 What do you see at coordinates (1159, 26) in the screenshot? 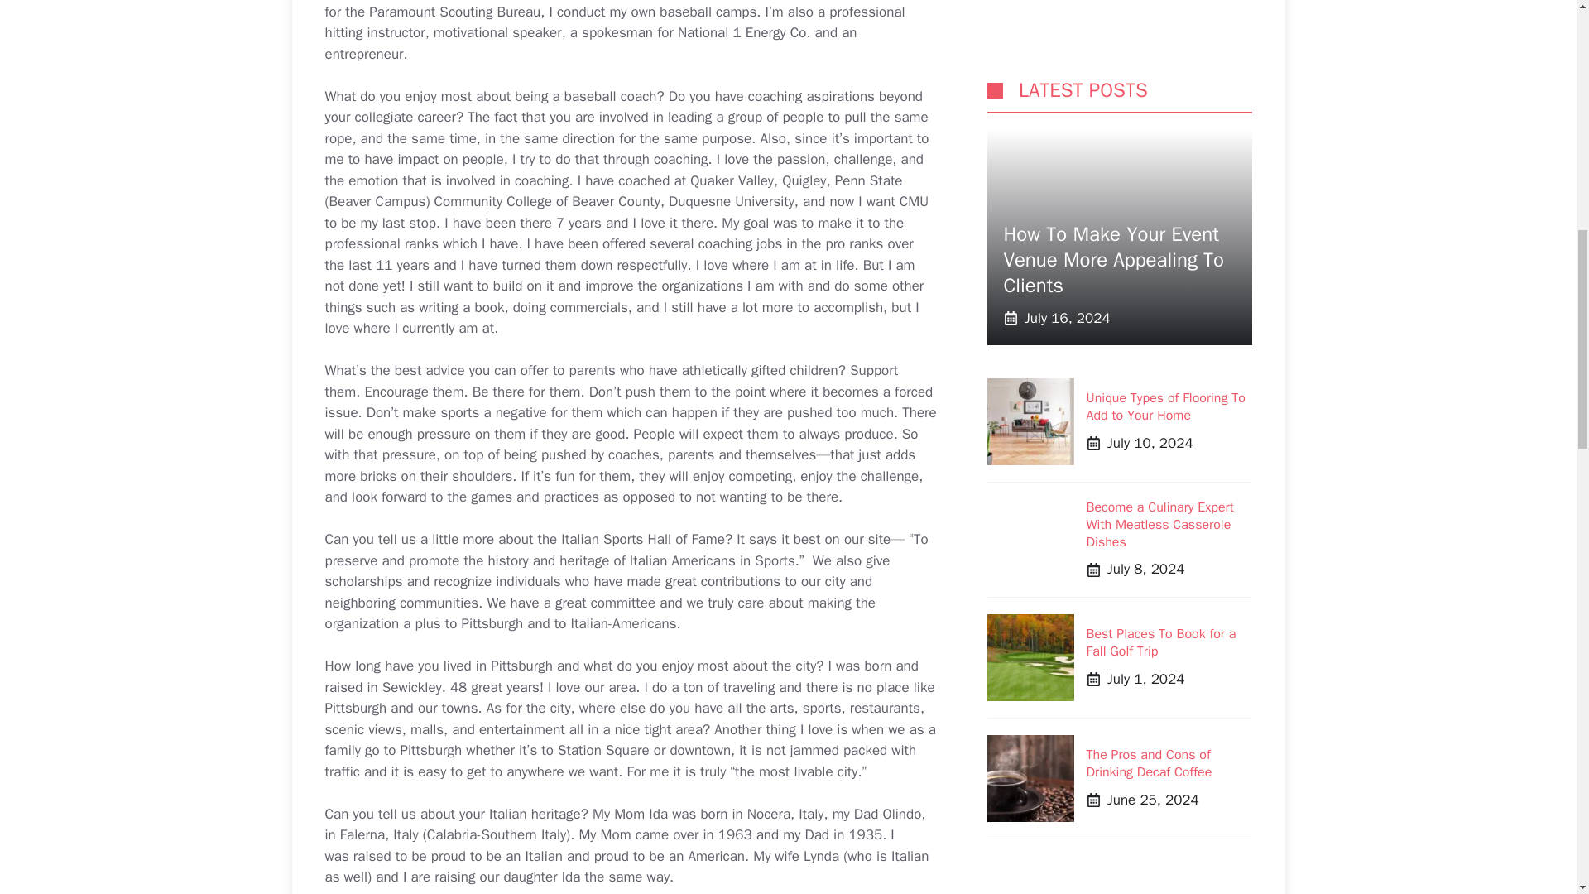
I see `Become a Culinary Expert With Meatless Casserole Dishes` at bounding box center [1159, 26].